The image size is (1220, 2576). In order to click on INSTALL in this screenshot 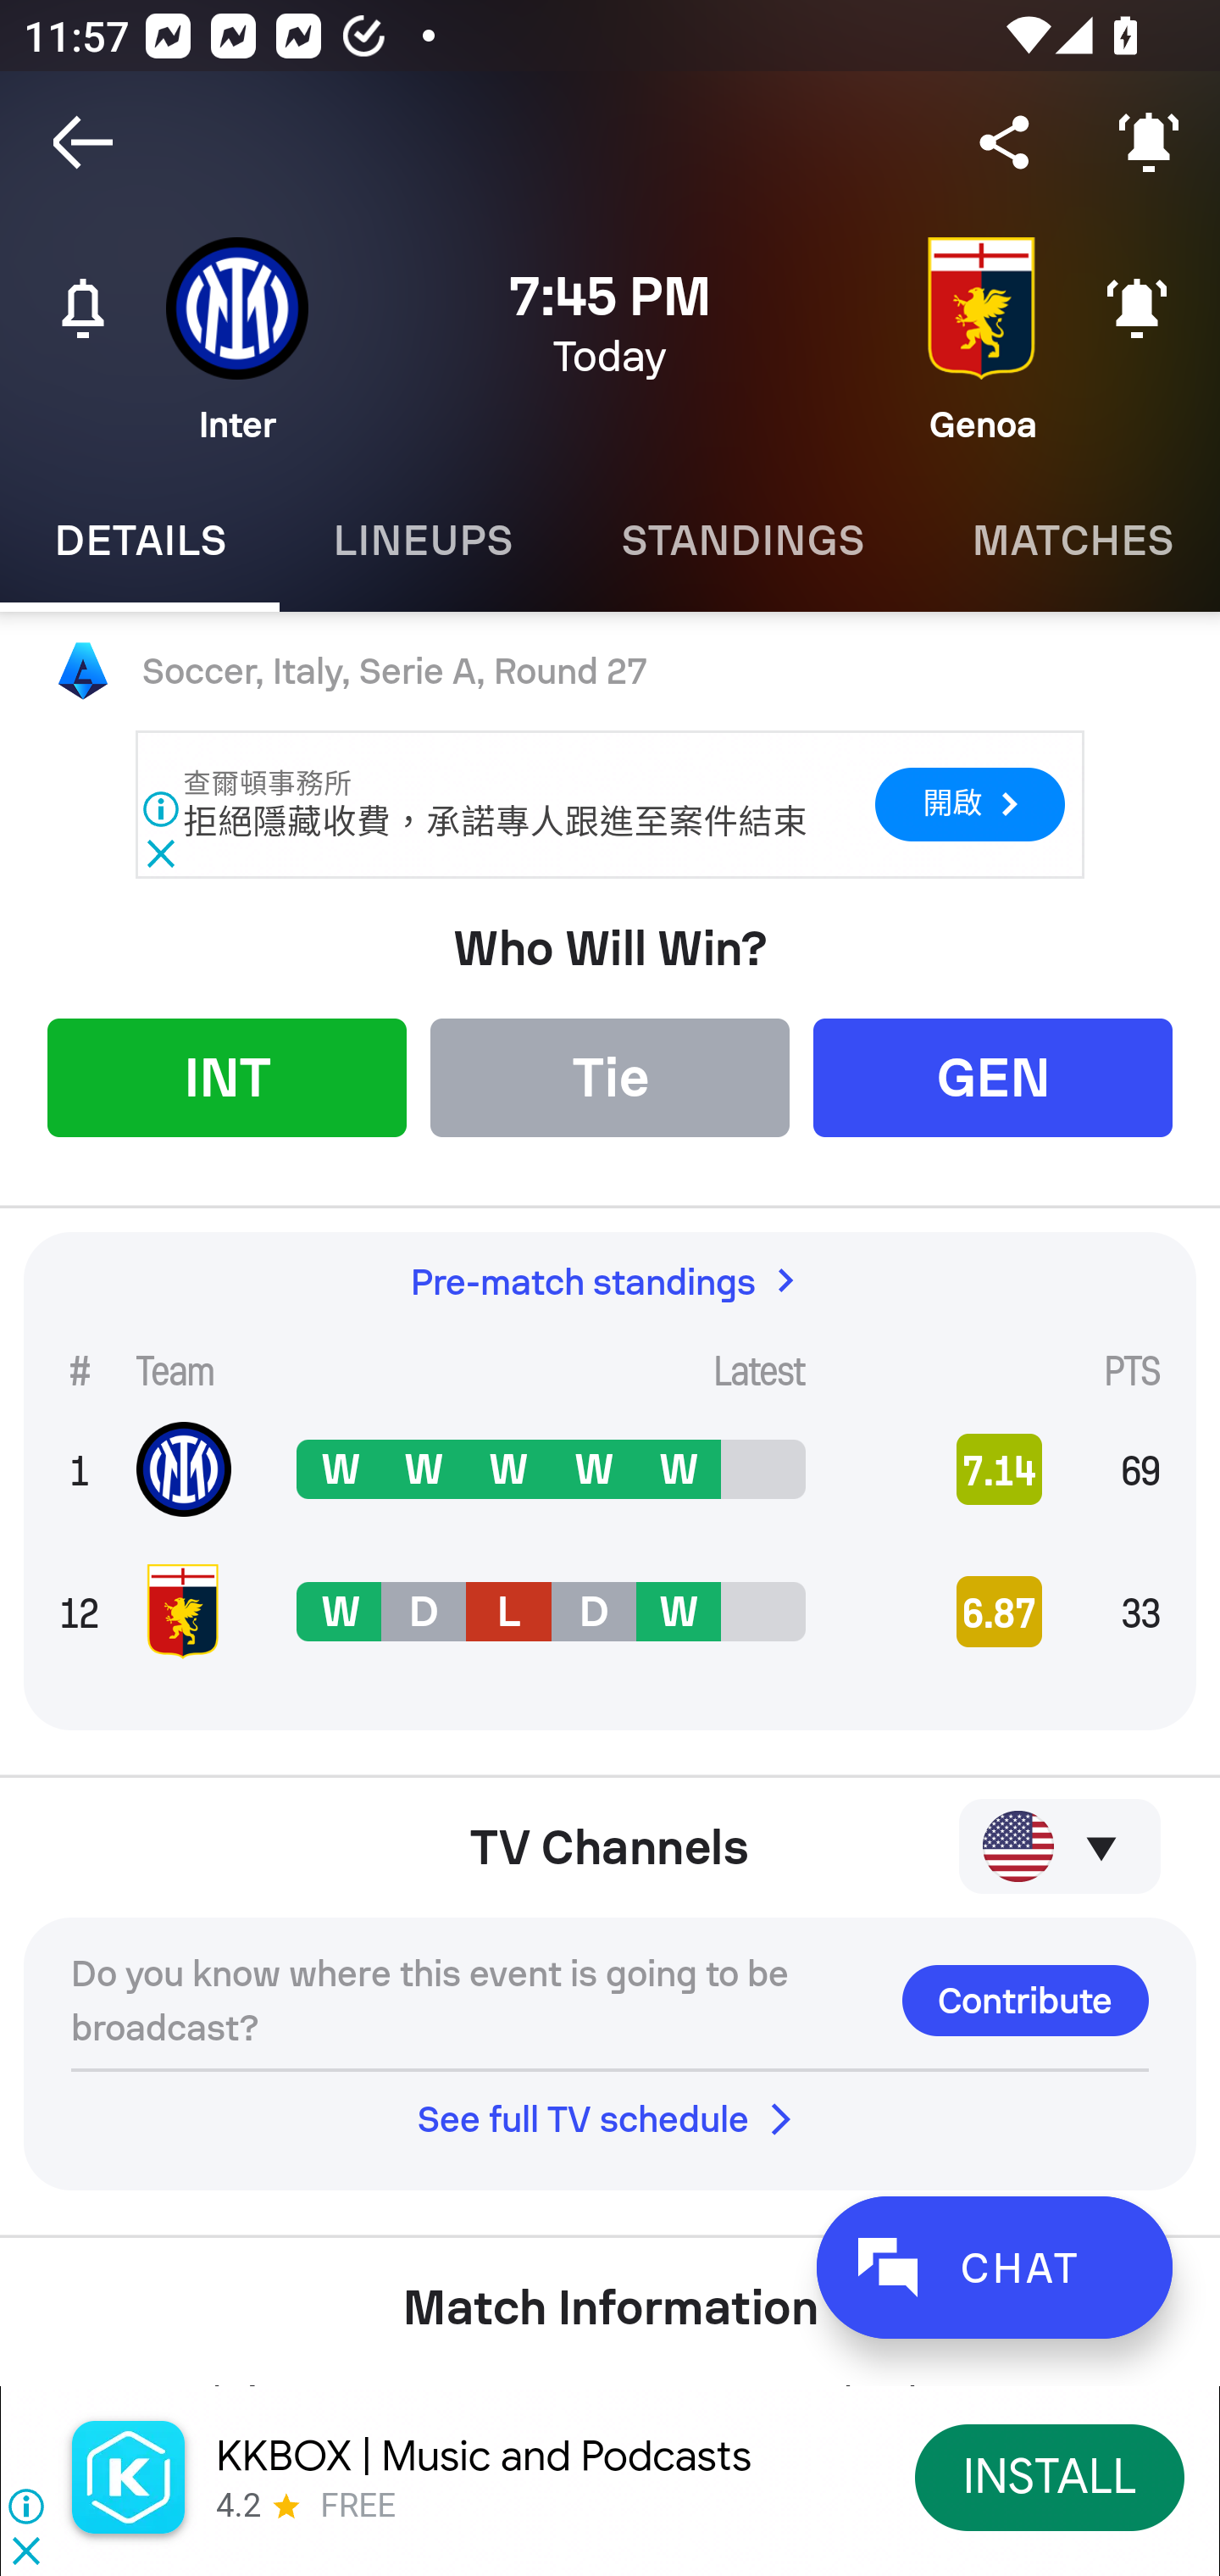, I will do `click(1051, 2476)`.